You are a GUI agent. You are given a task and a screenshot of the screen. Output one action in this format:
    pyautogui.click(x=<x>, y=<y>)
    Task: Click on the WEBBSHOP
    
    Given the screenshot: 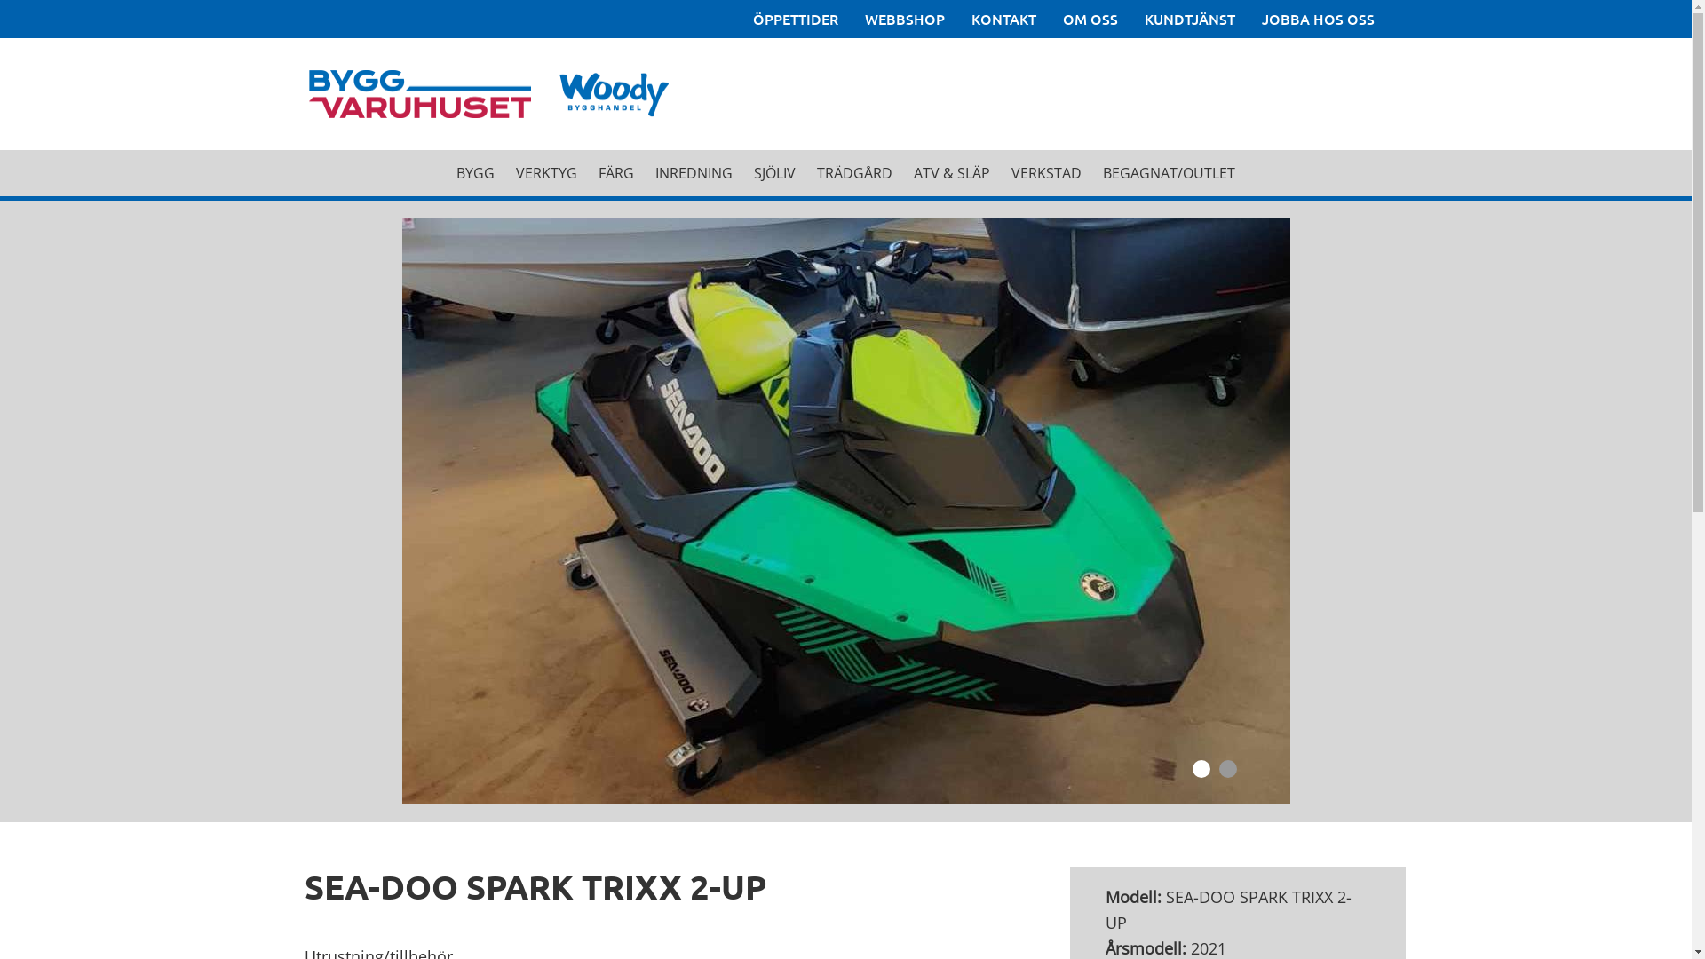 What is the action you would take?
    pyautogui.click(x=905, y=20)
    